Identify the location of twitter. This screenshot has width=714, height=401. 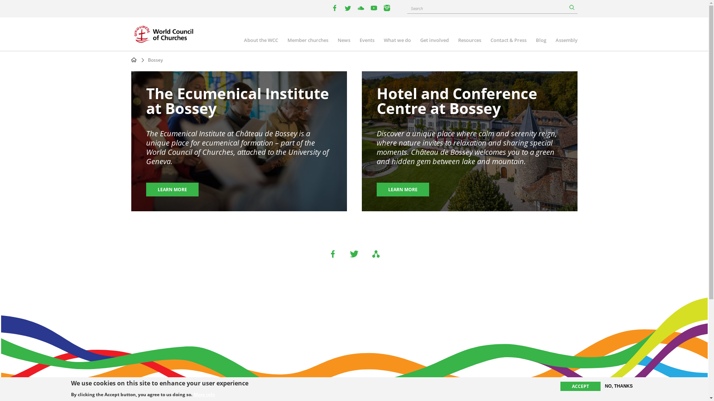
(348, 8).